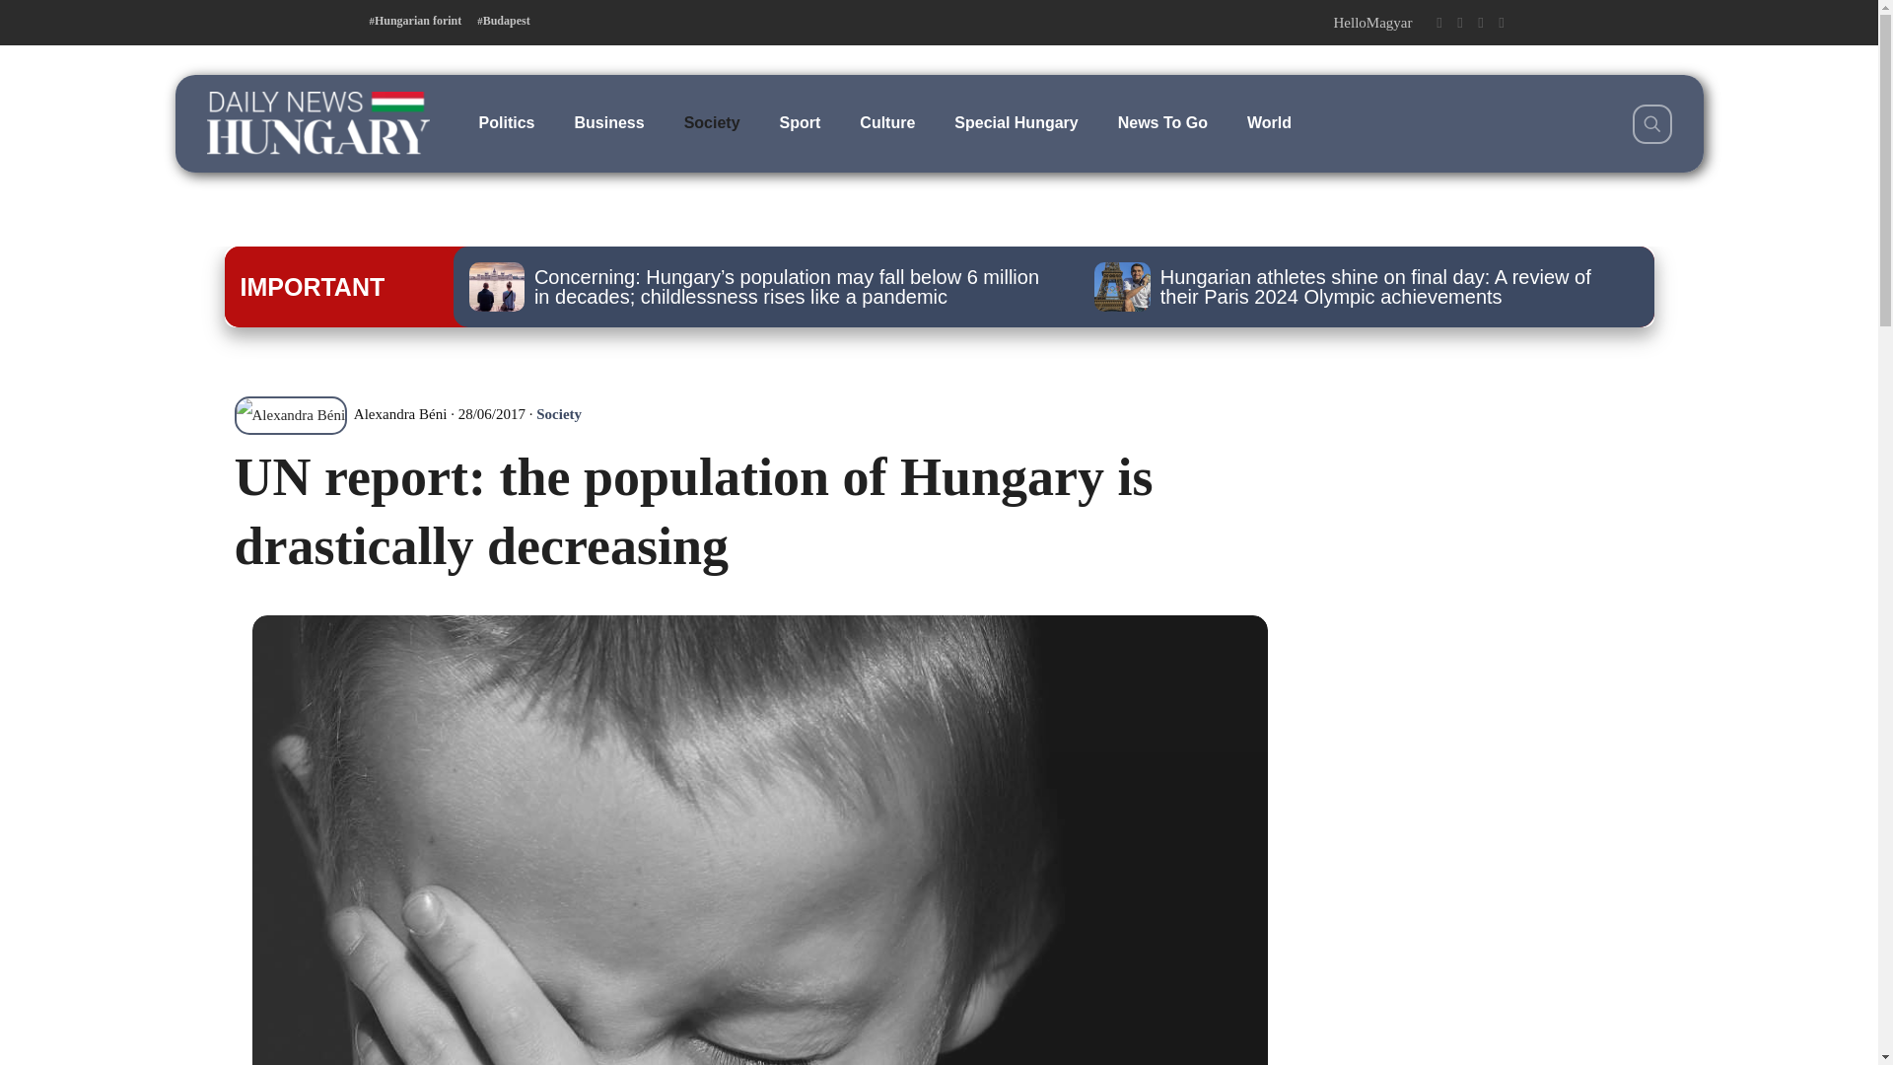  What do you see at coordinates (1437, 23) in the screenshot?
I see `Facebook` at bounding box center [1437, 23].